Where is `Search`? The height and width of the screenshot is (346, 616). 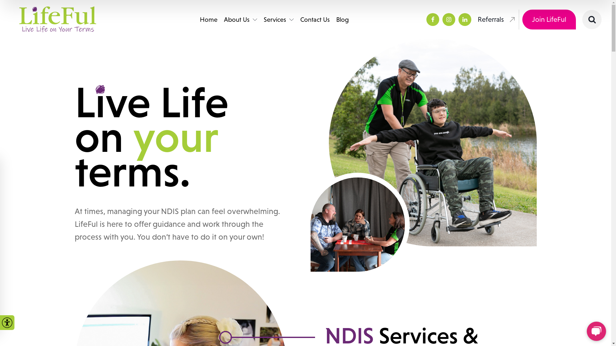
Search is located at coordinates (18, 4).